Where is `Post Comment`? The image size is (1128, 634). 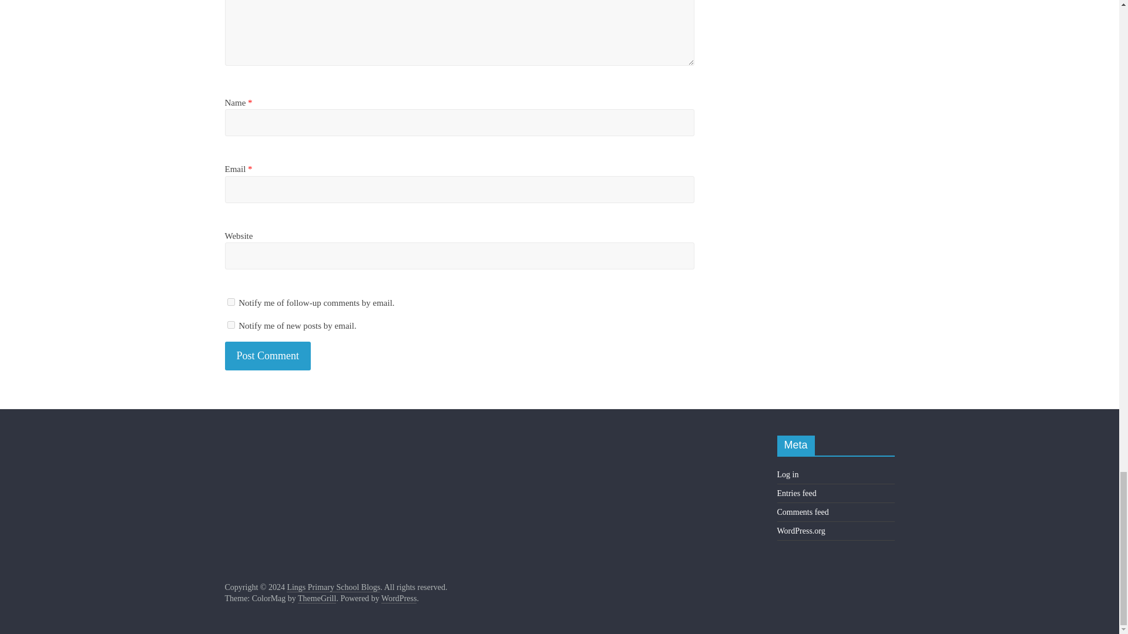 Post Comment is located at coordinates (268, 356).